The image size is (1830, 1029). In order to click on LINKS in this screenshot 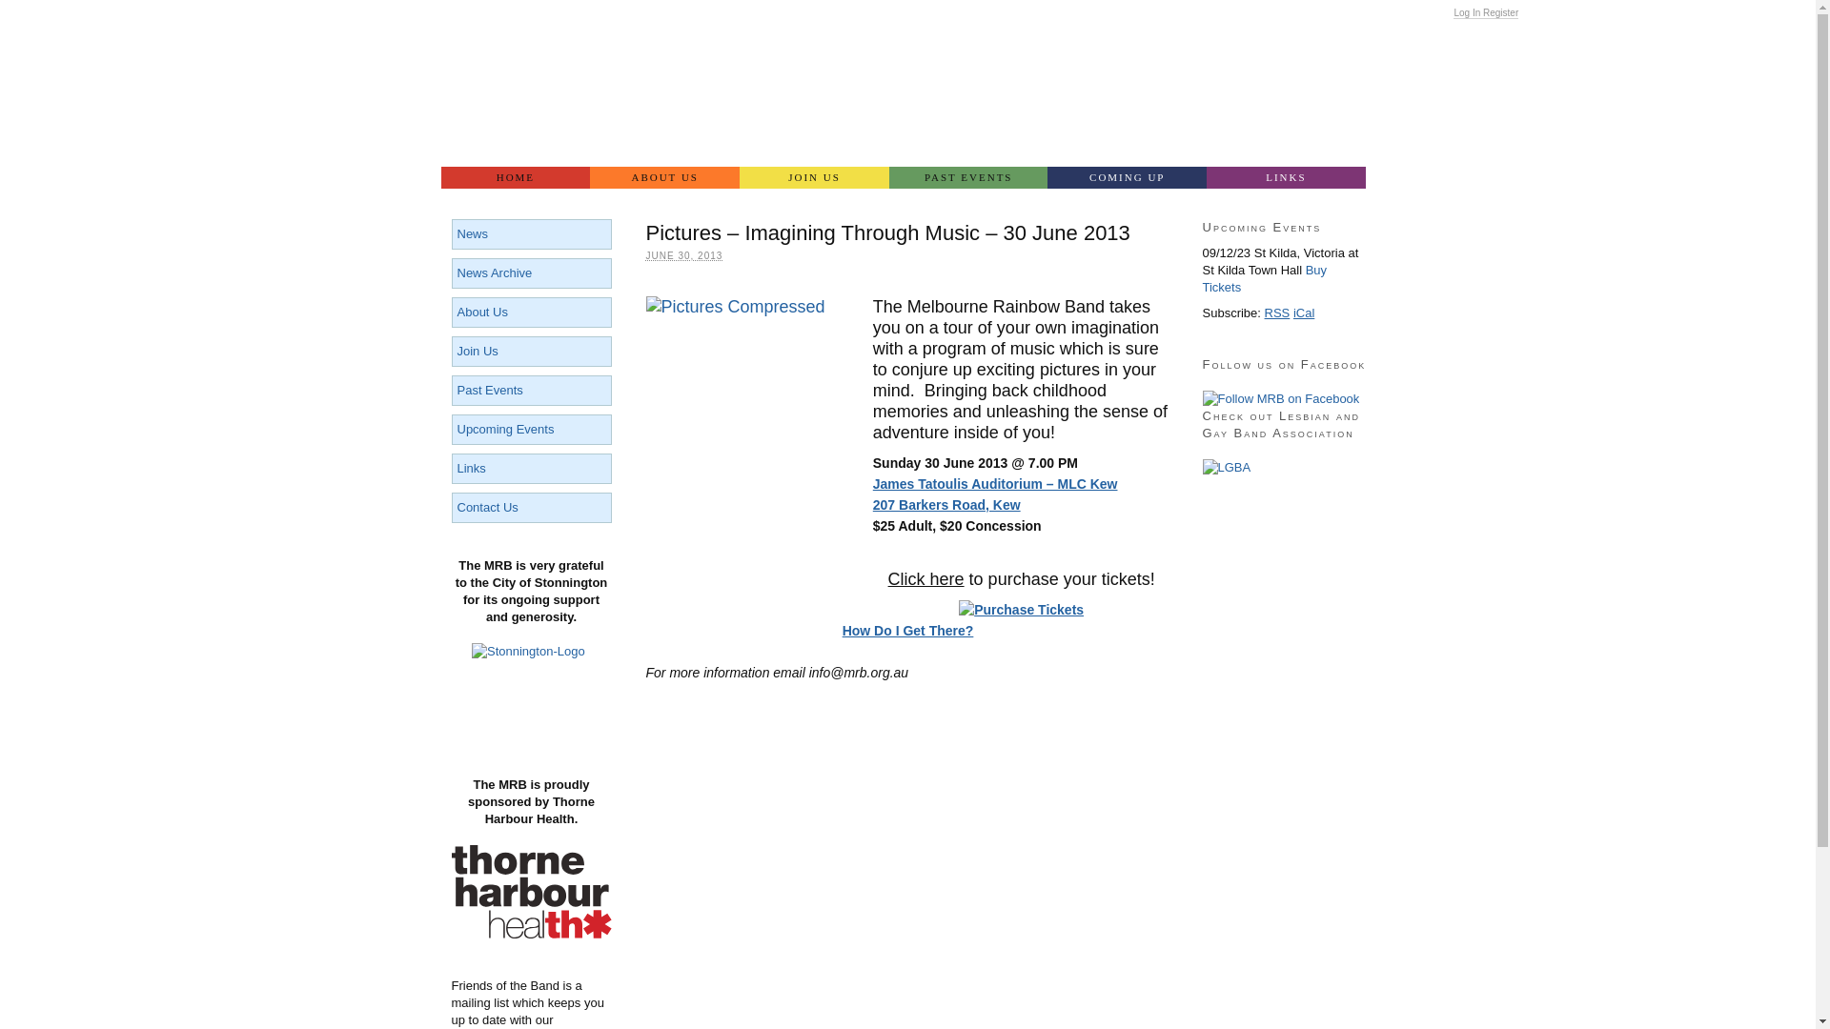, I will do `click(1287, 177)`.